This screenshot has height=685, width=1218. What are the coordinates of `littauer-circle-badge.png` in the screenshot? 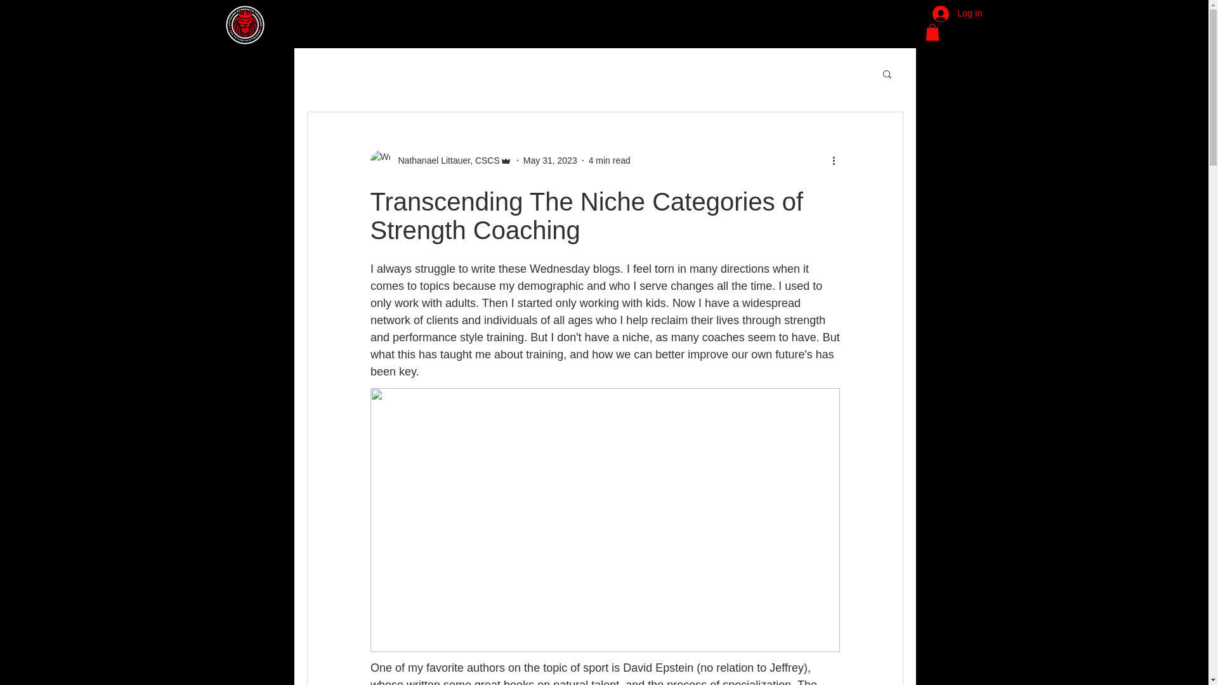 It's located at (244, 25).